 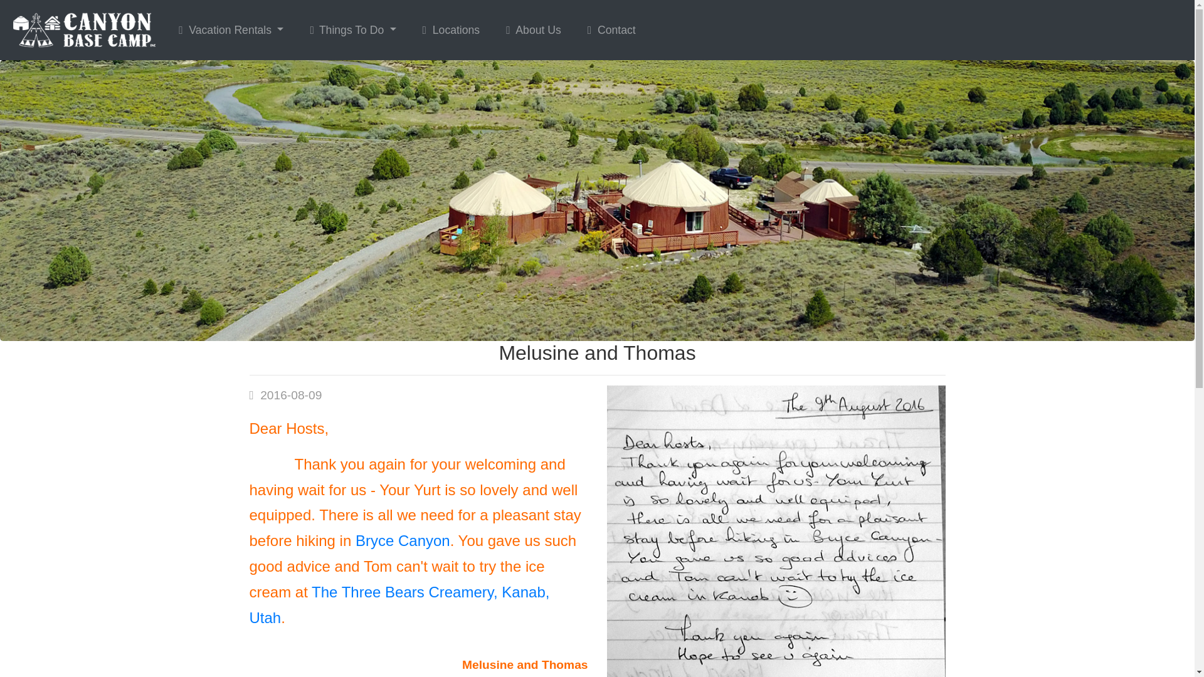 I want to click on   Locations, so click(x=451, y=30).